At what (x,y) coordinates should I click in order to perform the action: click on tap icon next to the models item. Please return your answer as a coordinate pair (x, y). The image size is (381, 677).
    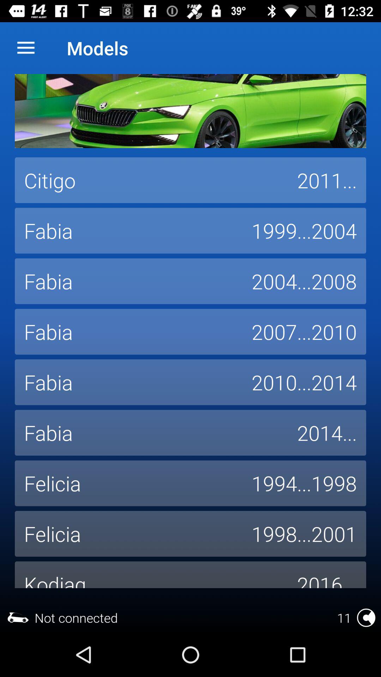
    Looking at the image, I should click on (26, 48).